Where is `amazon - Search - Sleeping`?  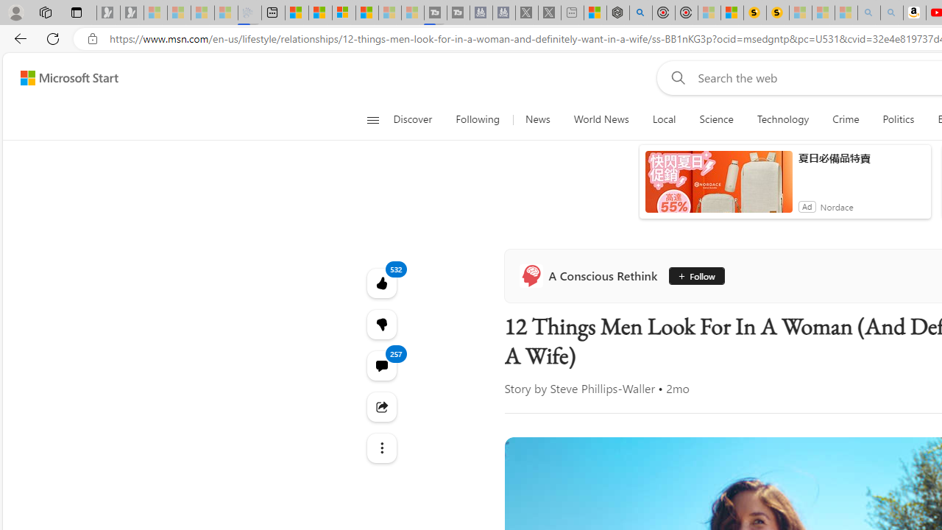
amazon - Search - Sleeping is located at coordinates (868, 13).